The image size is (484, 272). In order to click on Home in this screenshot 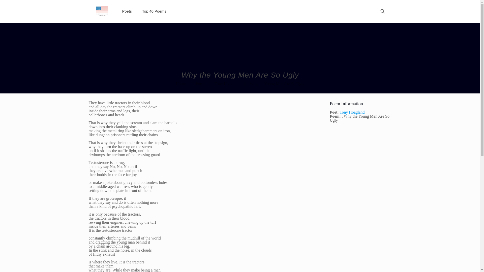, I will do `click(181, 84)`.